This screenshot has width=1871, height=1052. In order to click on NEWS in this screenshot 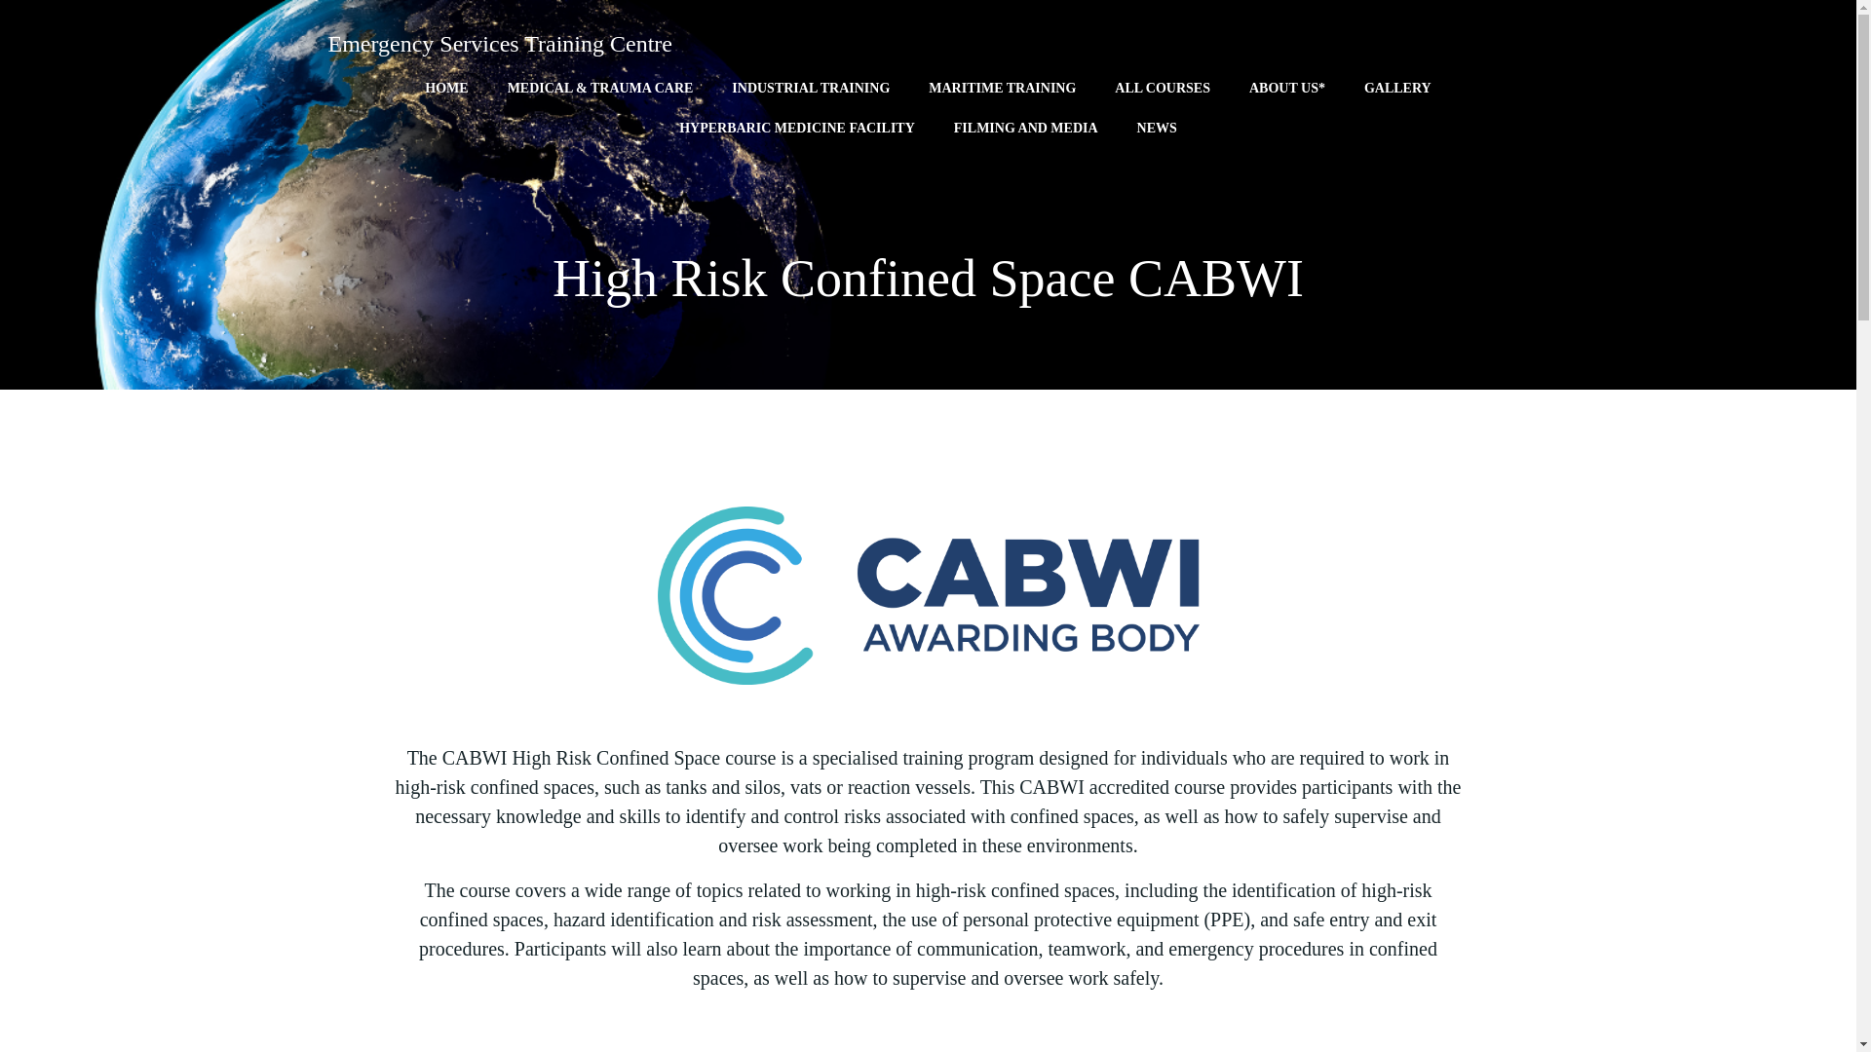, I will do `click(1157, 127)`.